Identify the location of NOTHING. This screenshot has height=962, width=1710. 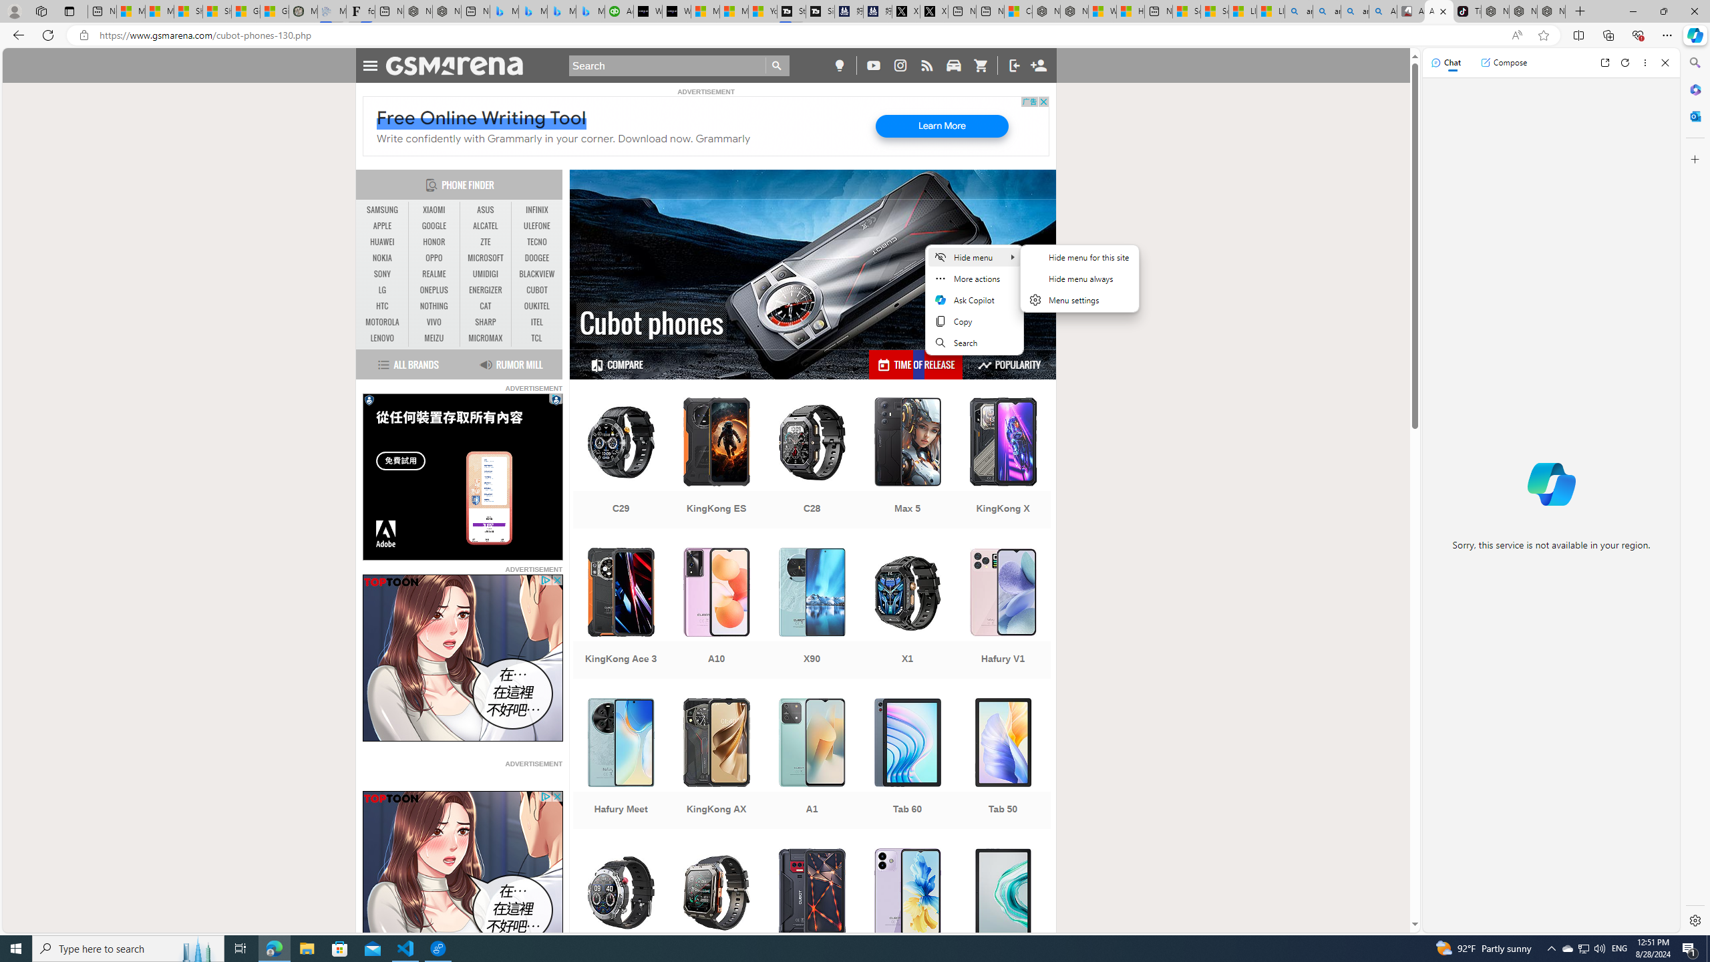
(434, 306).